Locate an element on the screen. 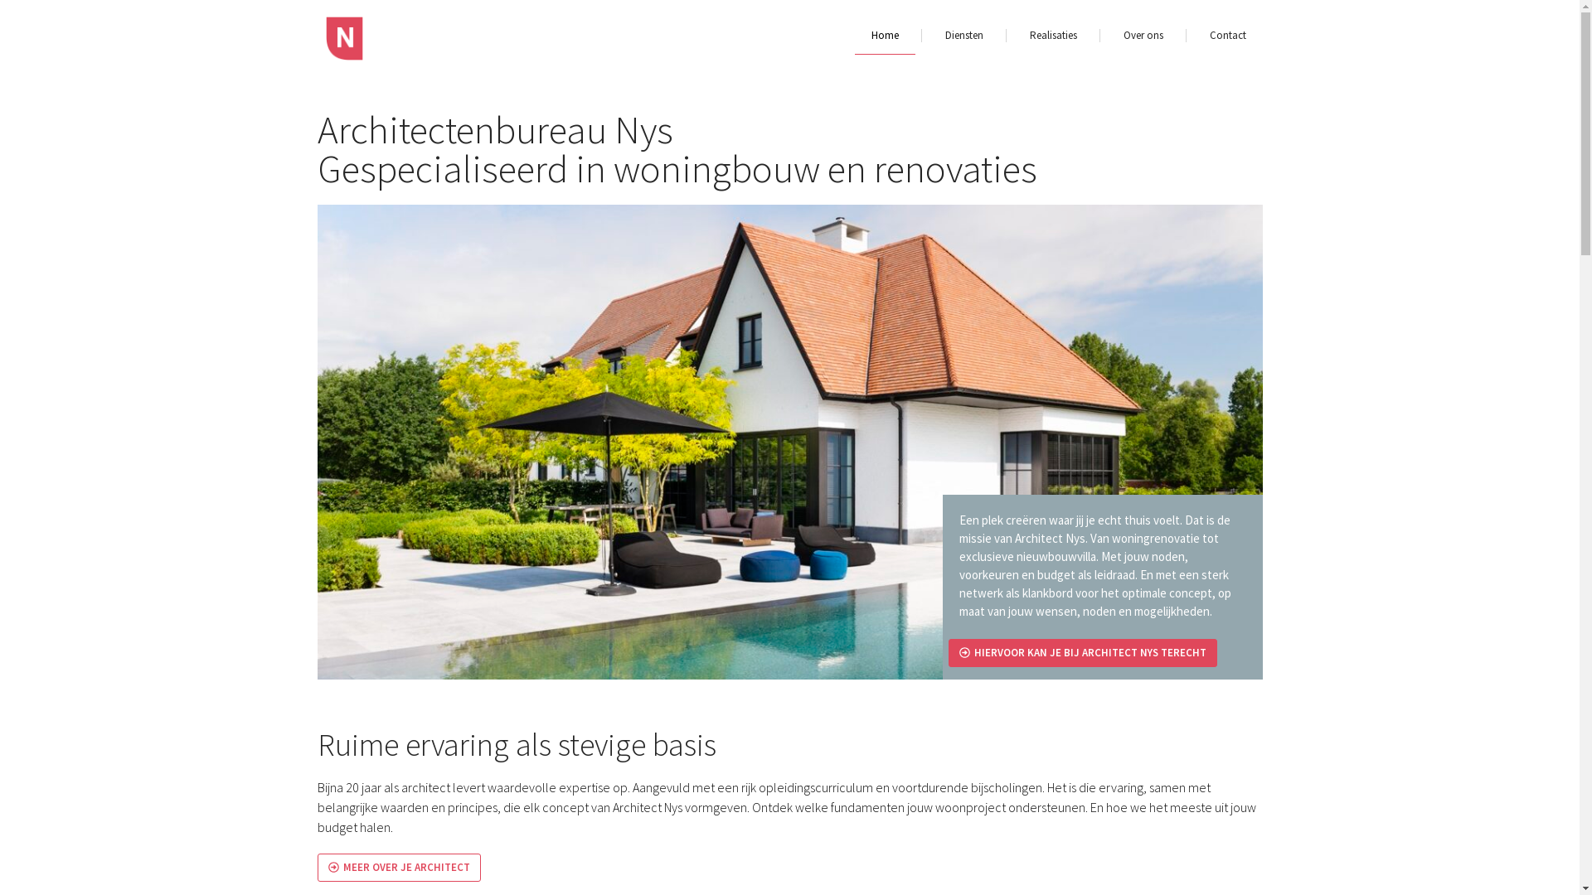 Image resolution: width=1592 pixels, height=895 pixels. Diensten is located at coordinates (964, 36).